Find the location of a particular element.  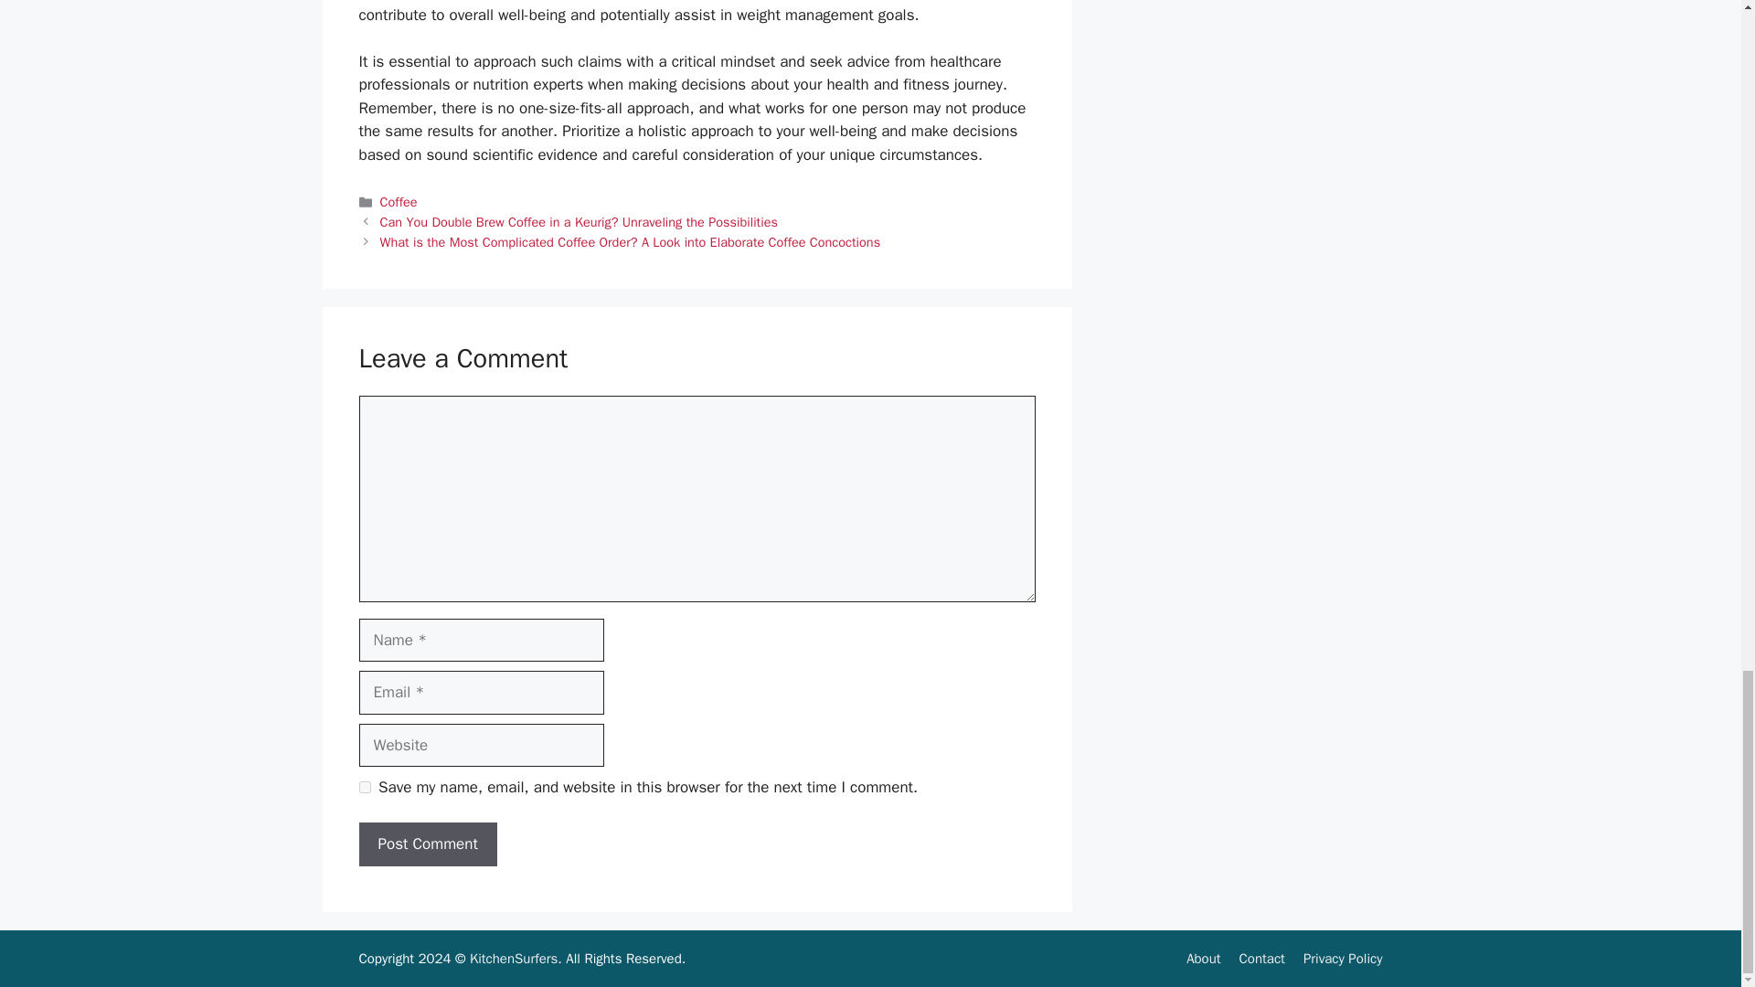

Post Comment is located at coordinates (427, 844).